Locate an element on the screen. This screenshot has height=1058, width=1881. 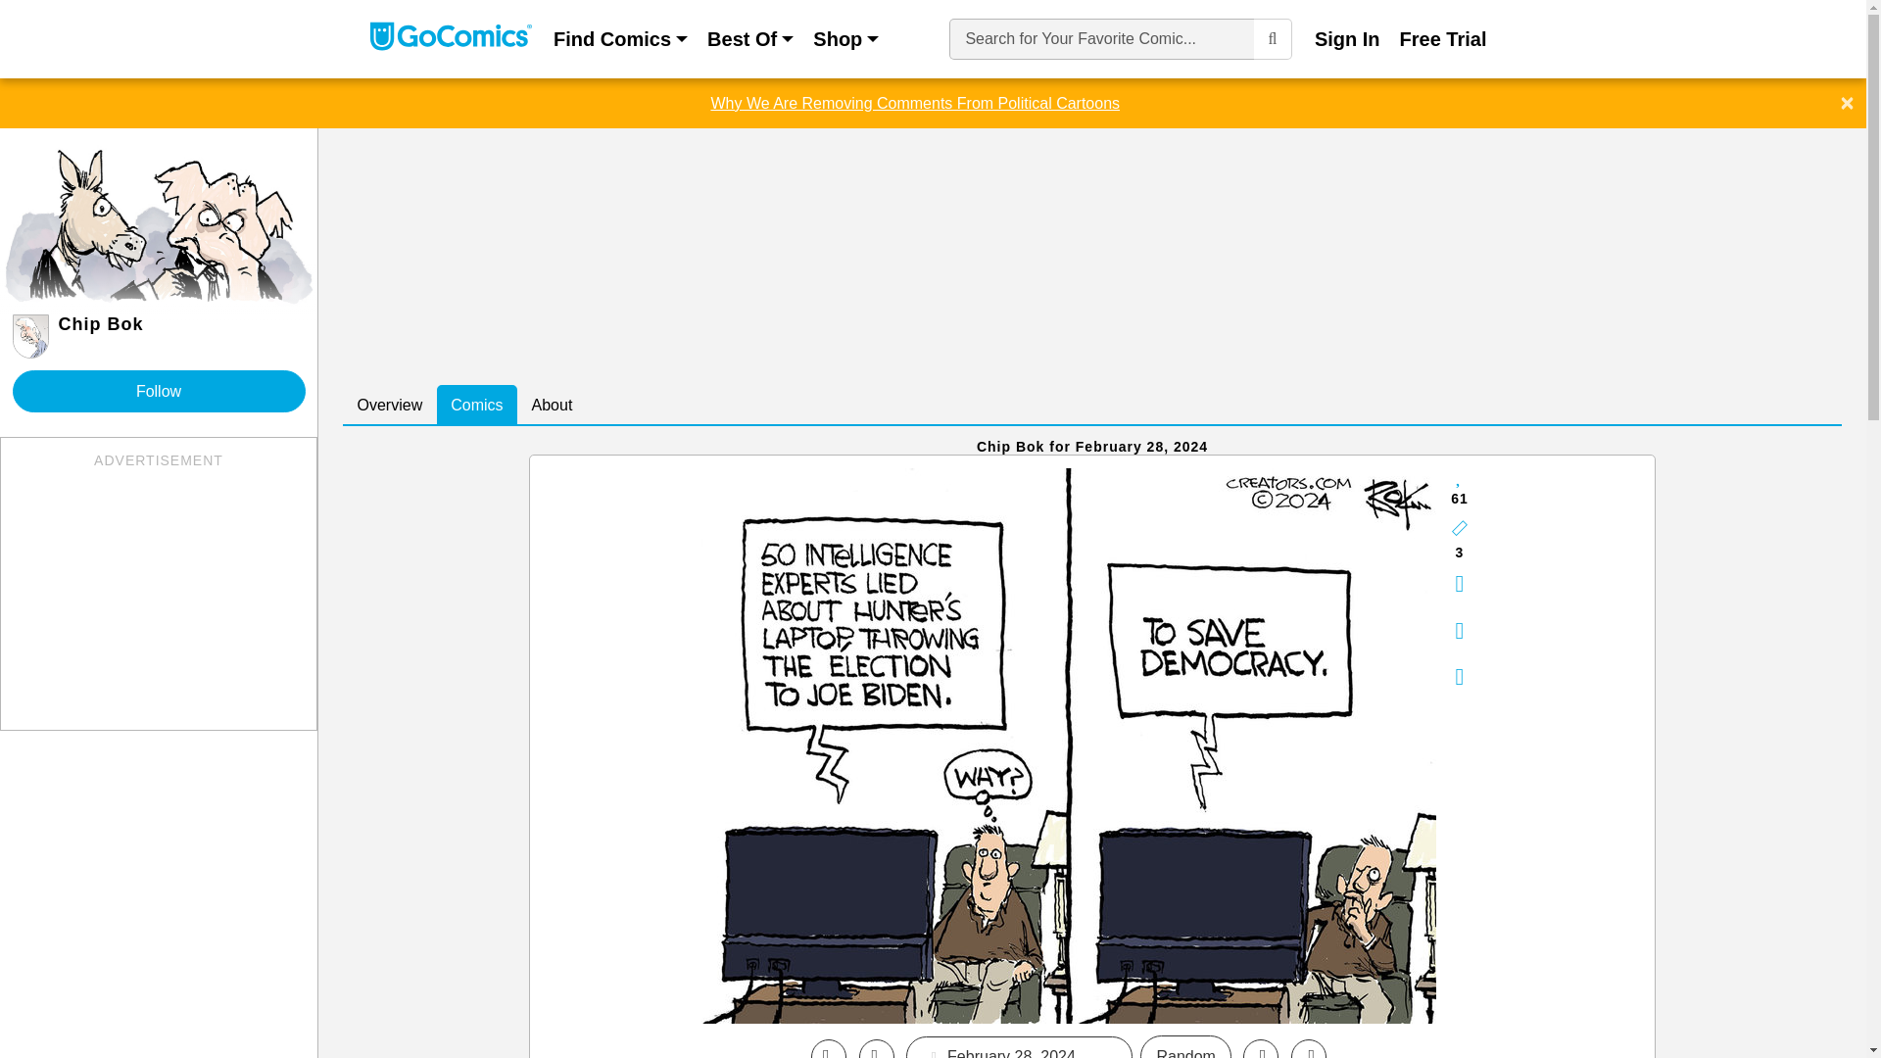
Sign In is located at coordinates (1347, 39).